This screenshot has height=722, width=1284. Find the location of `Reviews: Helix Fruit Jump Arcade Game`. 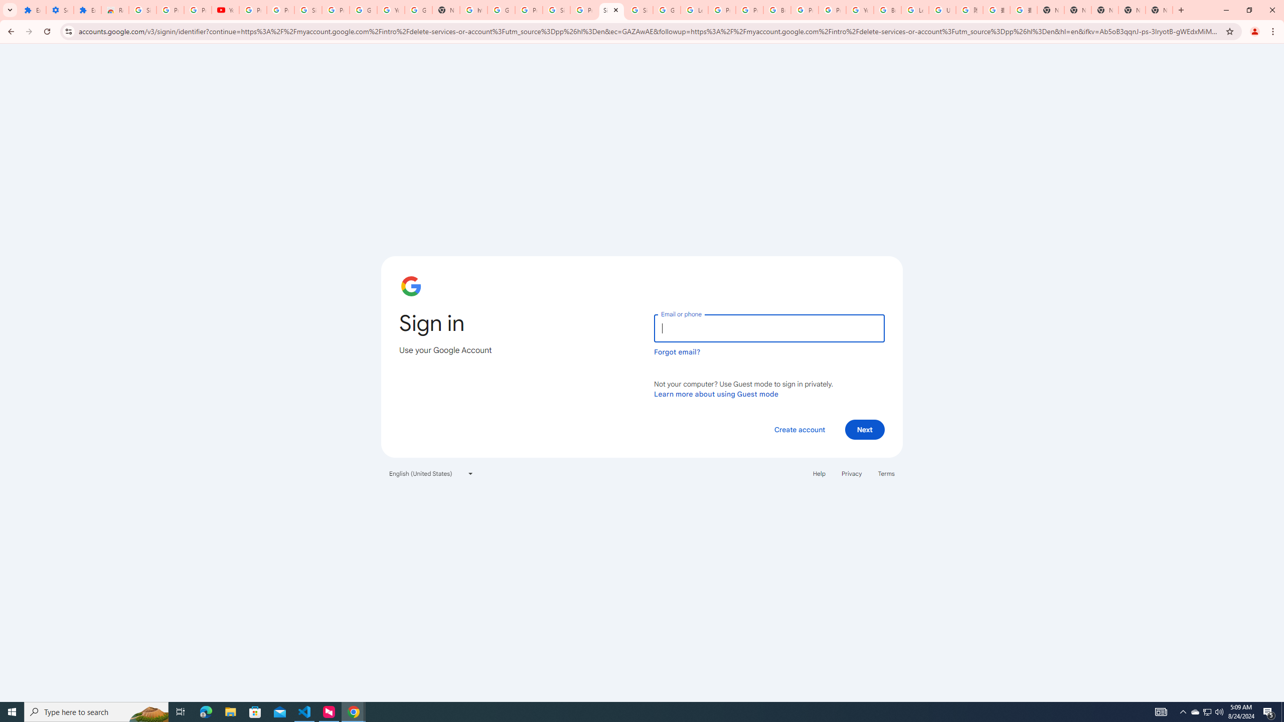

Reviews: Helix Fruit Jump Arcade Game is located at coordinates (115, 10).